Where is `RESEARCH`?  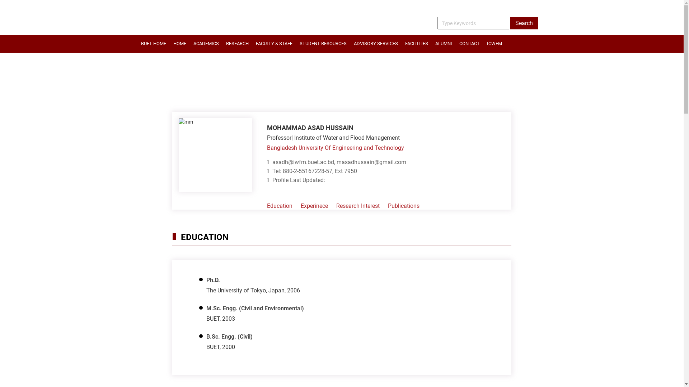
RESEARCH is located at coordinates (238, 44).